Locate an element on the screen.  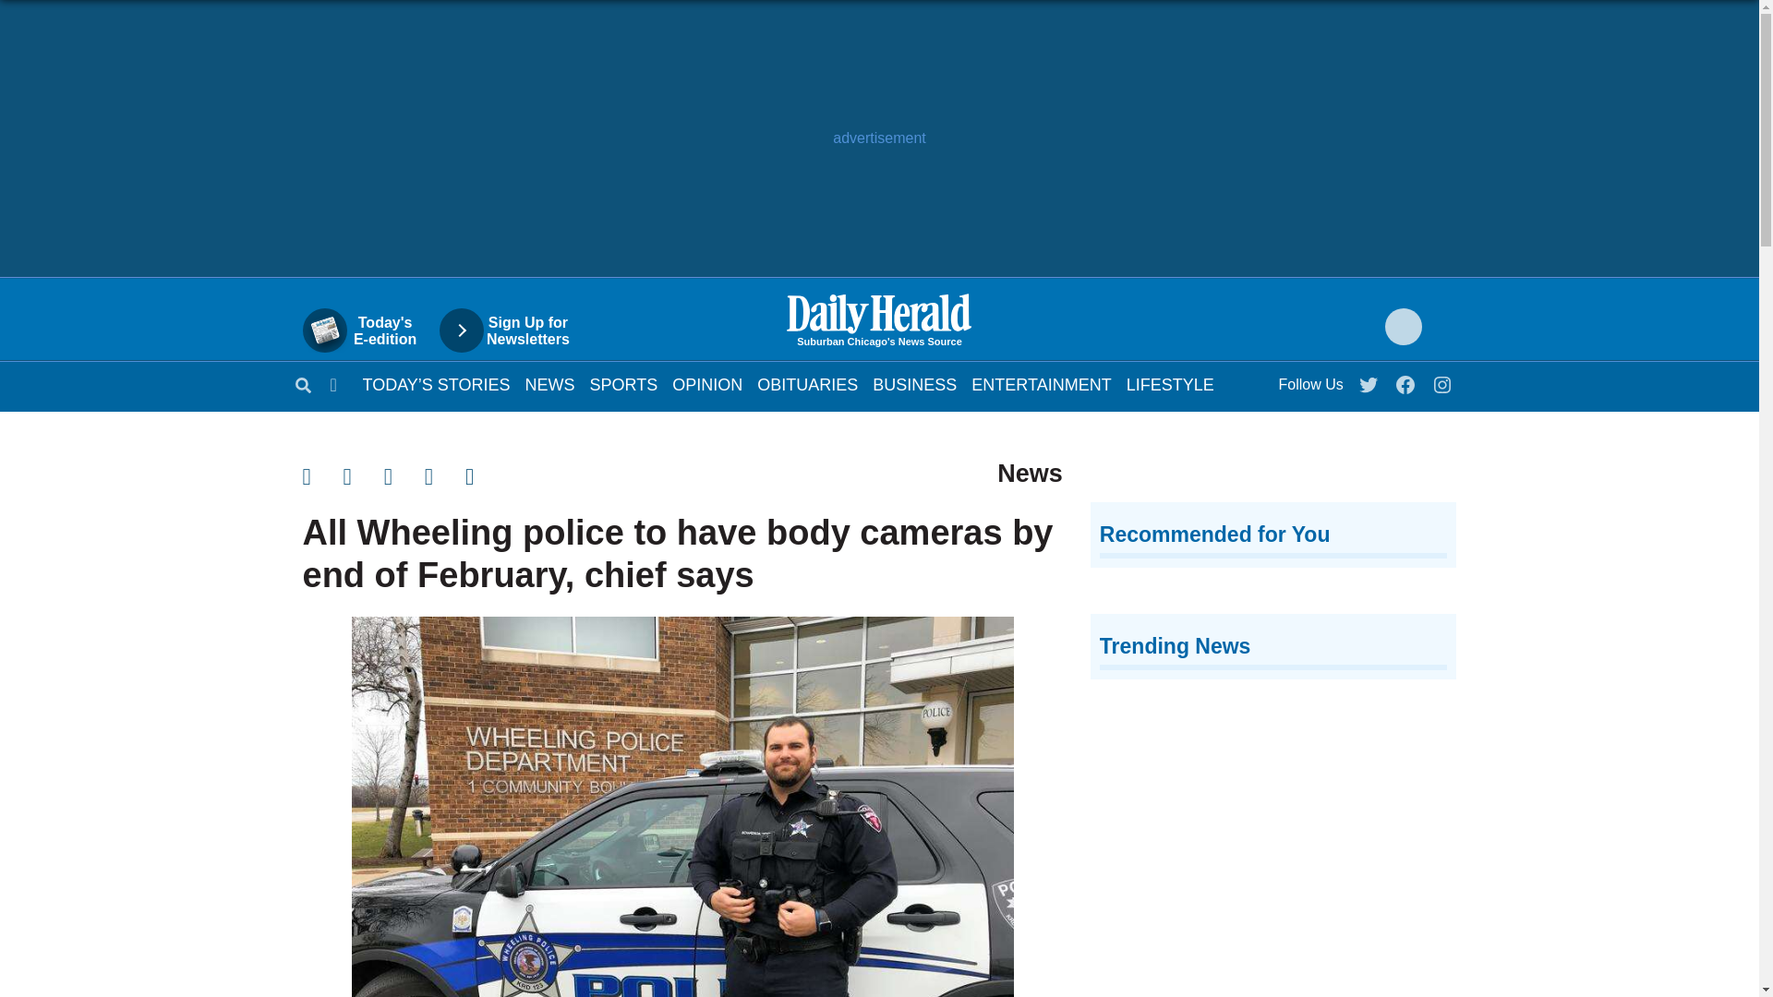
Sign Up for Newsletters is located at coordinates (513, 330).